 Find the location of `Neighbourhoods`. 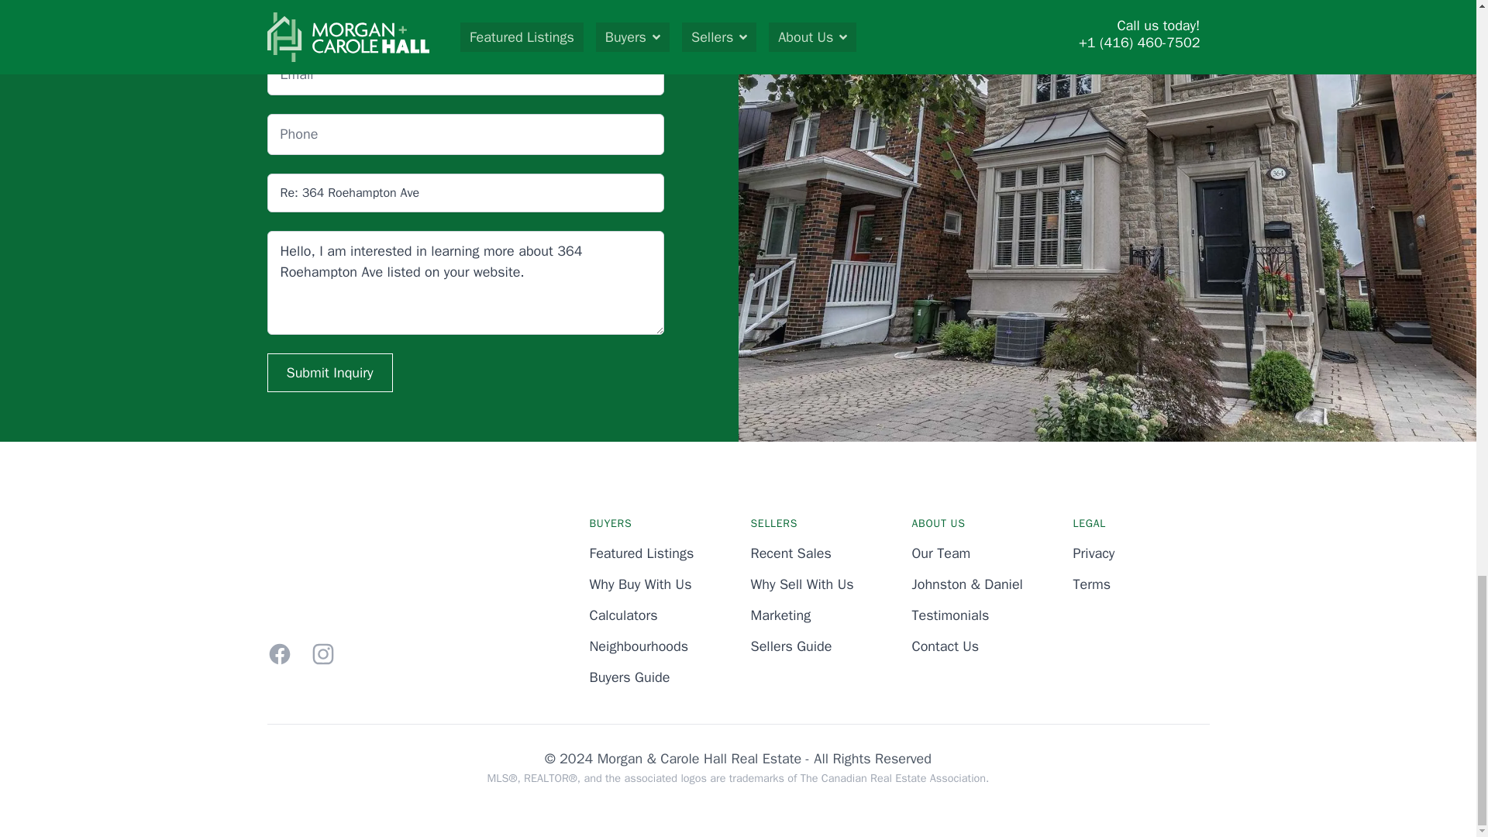

Neighbourhoods is located at coordinates (639, 646).